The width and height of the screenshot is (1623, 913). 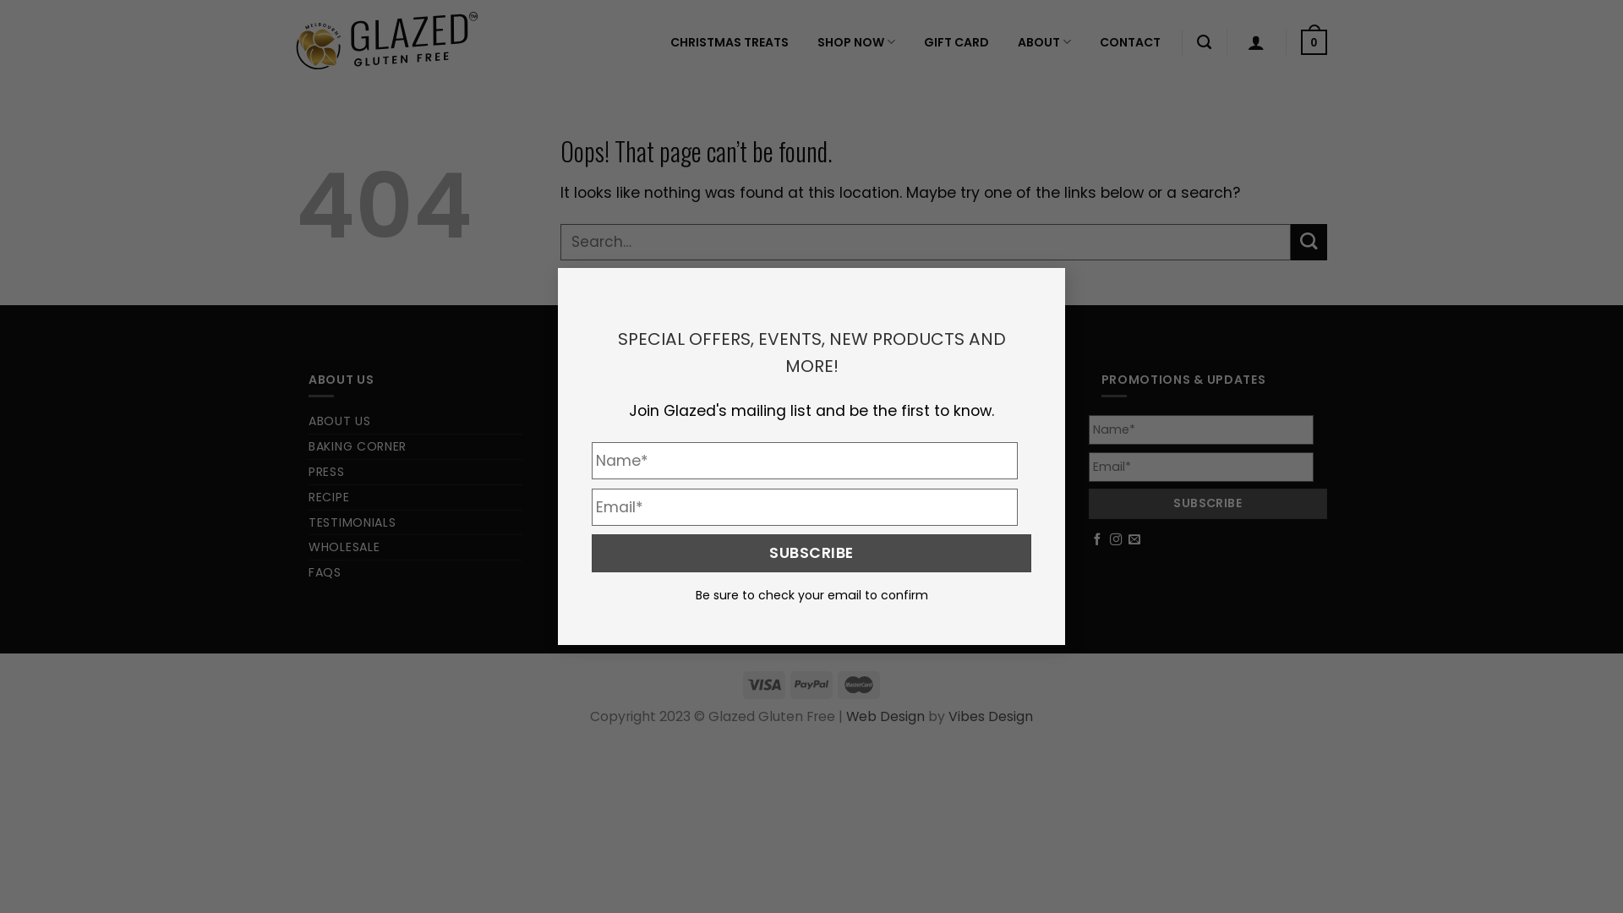 I want to click on TESTIMONIALS, so click(x=352, y=522).